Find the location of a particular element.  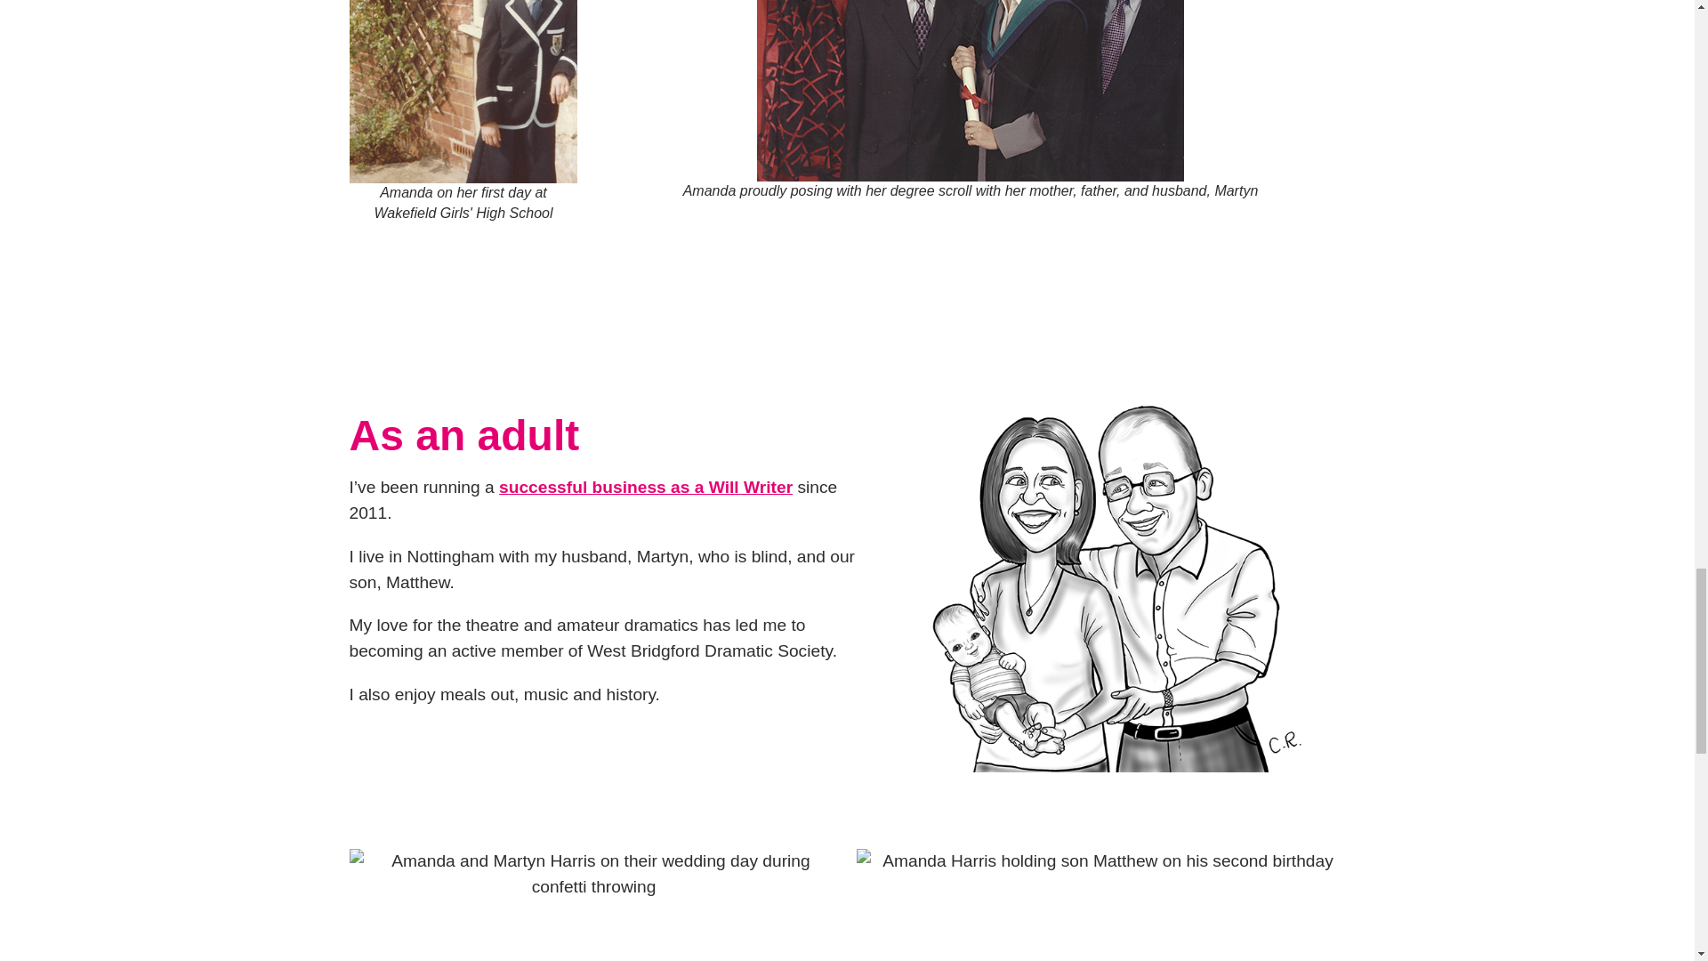

successful business as a Will Writer is located at coordinates (645, 487).